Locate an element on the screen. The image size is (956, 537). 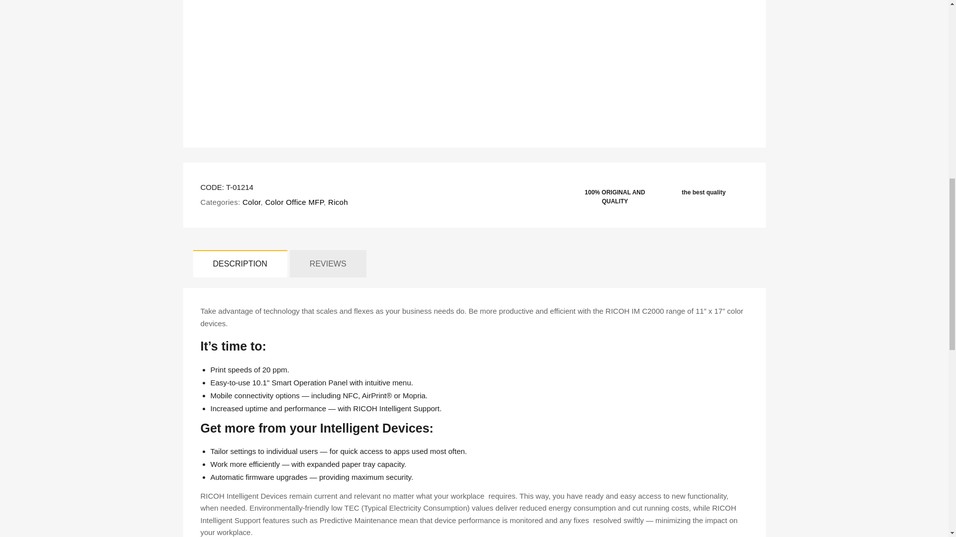
Color Office MFP is located at coordinates (293, 202).